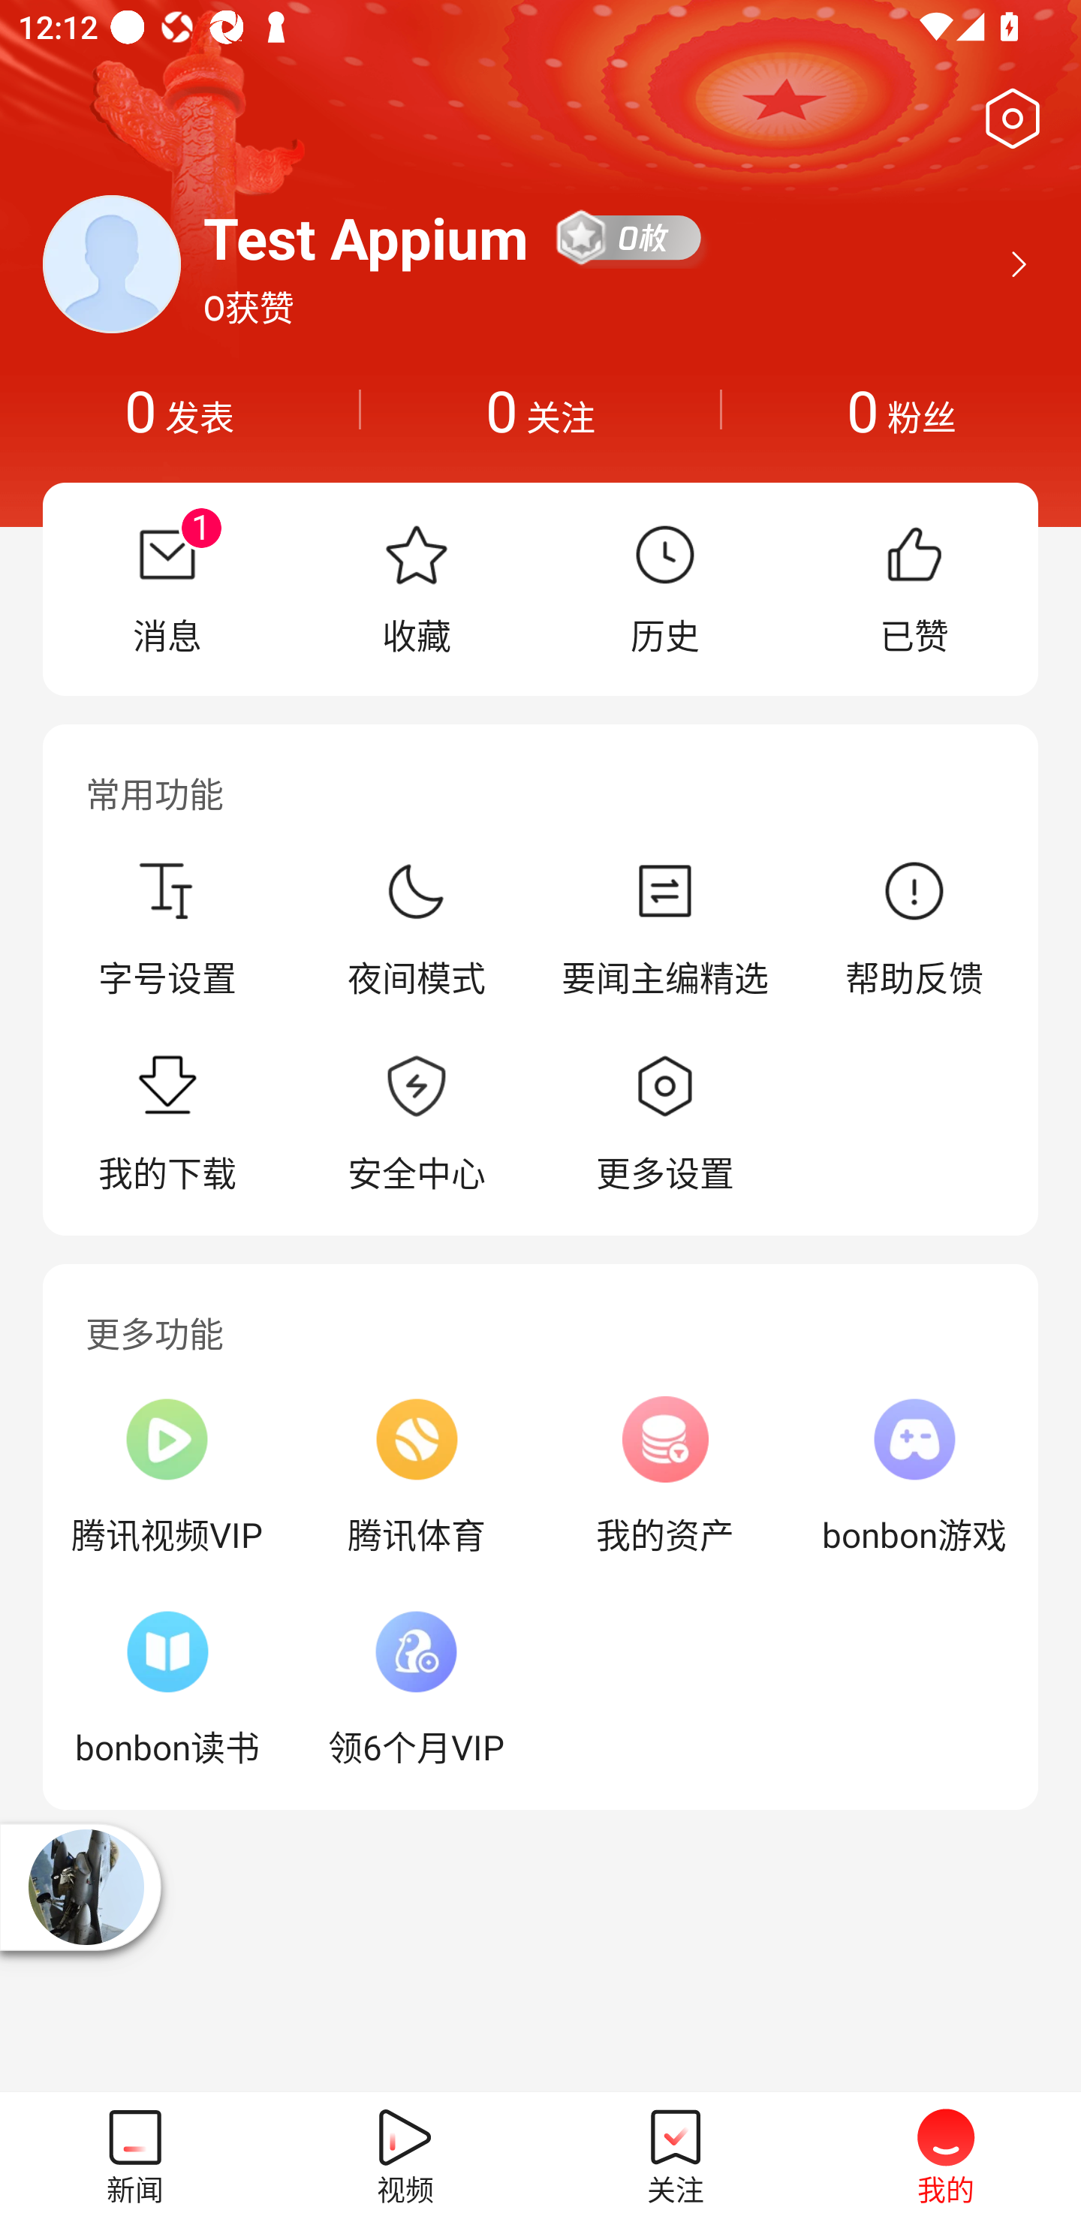  Describe the element at coordinates (86, 1887) in the screenshot. I see `播放器` at that location.